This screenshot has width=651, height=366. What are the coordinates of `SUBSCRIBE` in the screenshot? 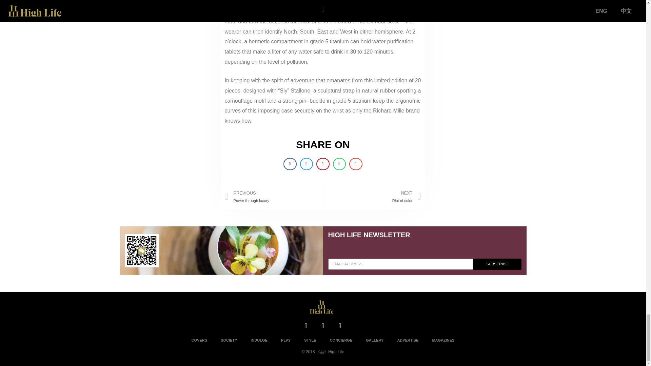 It's located at (497, 264).